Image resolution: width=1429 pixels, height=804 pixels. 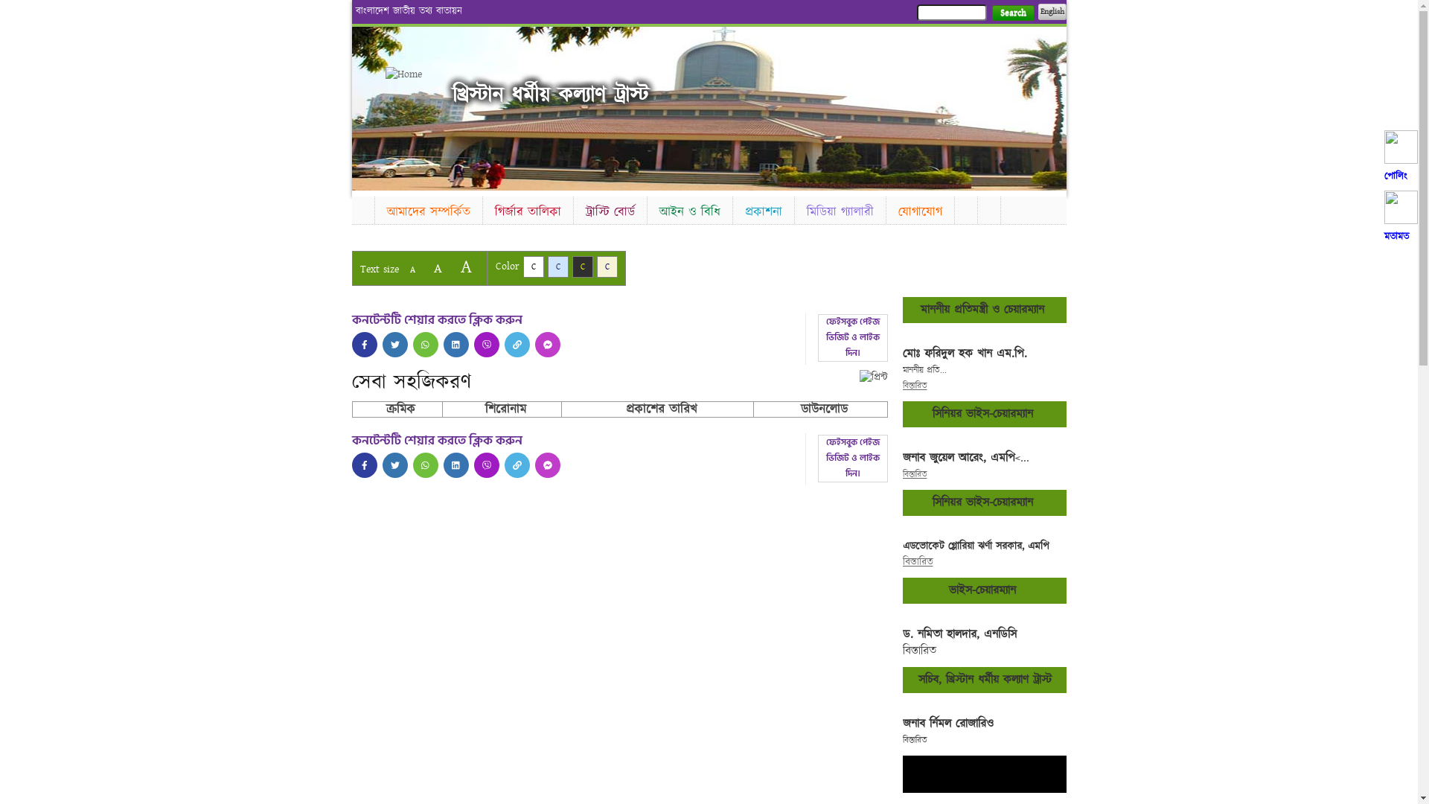 I want to click on C, so click(x=582, y=267).